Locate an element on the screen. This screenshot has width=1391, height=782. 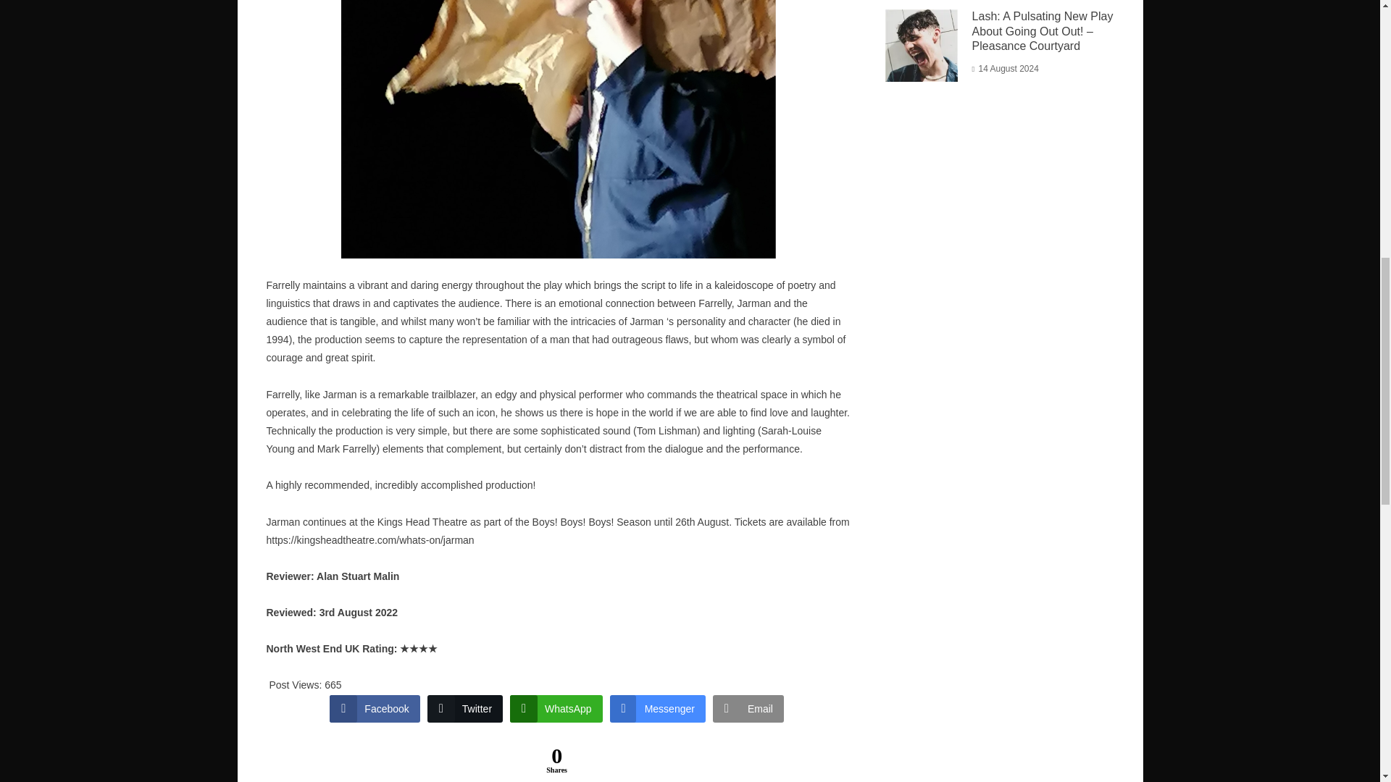
Email is located at coordinates (748, 708).